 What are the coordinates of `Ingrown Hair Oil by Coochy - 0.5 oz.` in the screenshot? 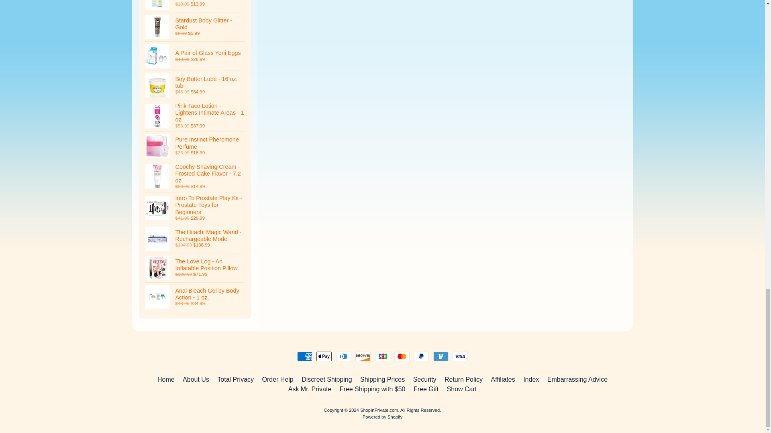 It's located at (195, 6).